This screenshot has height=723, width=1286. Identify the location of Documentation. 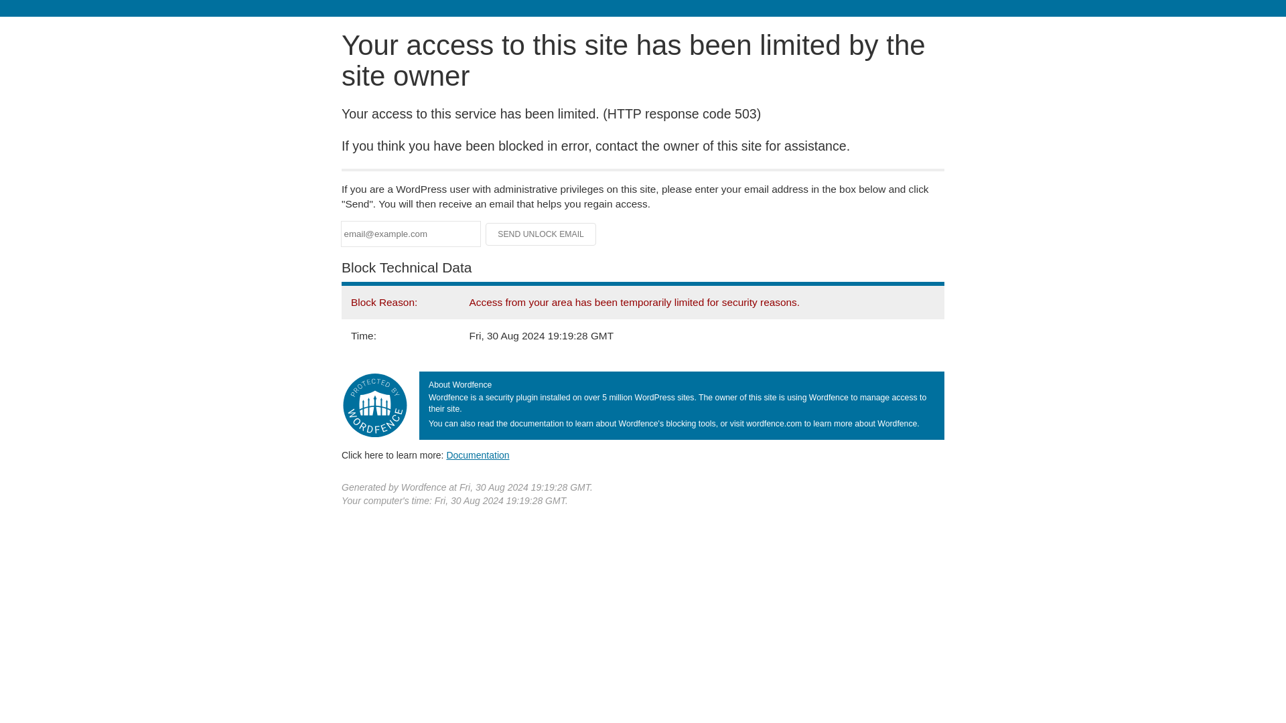
(478, 455).